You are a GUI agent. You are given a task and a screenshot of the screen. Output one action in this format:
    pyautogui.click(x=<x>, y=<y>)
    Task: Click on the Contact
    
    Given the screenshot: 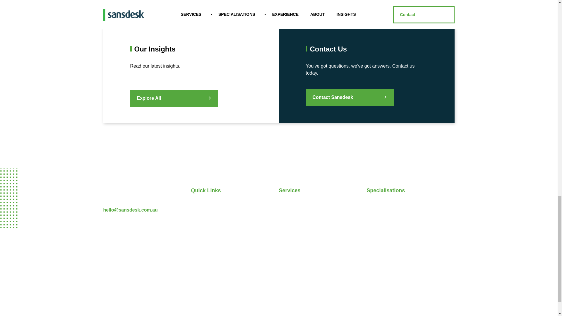 What is the action you would take?
    pyautogui.click(x=199, y=255)
    